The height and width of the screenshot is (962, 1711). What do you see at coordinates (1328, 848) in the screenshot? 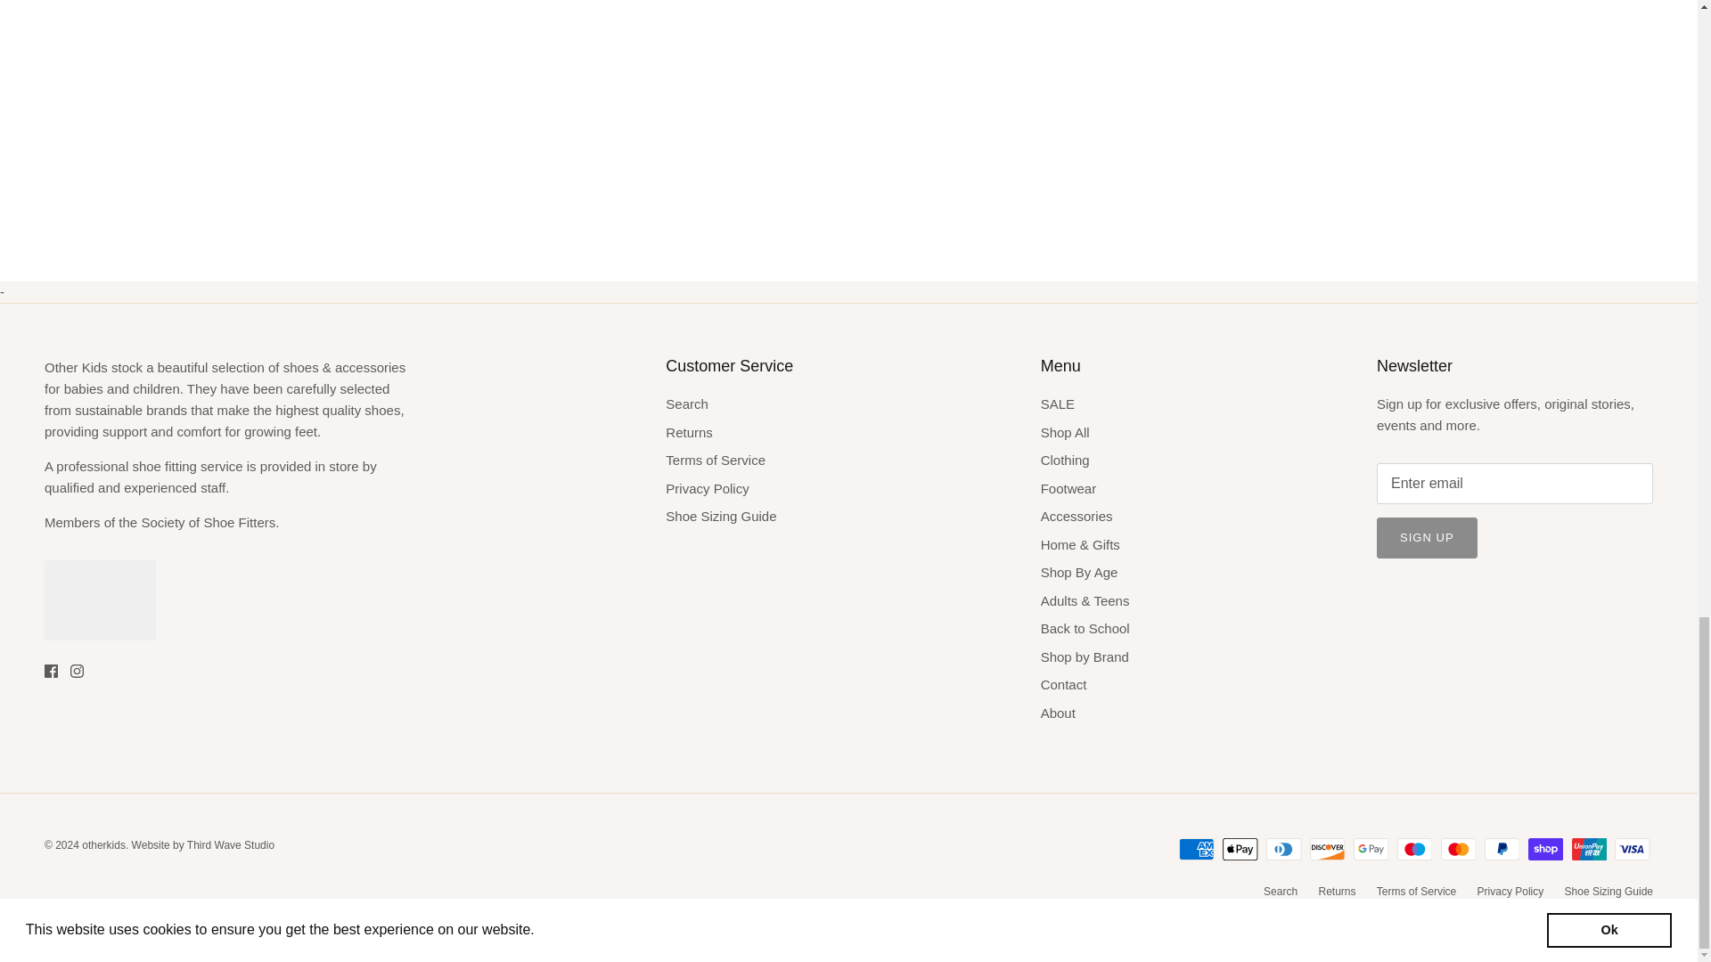
I see `Discover` at bounding box center [1328, 848].